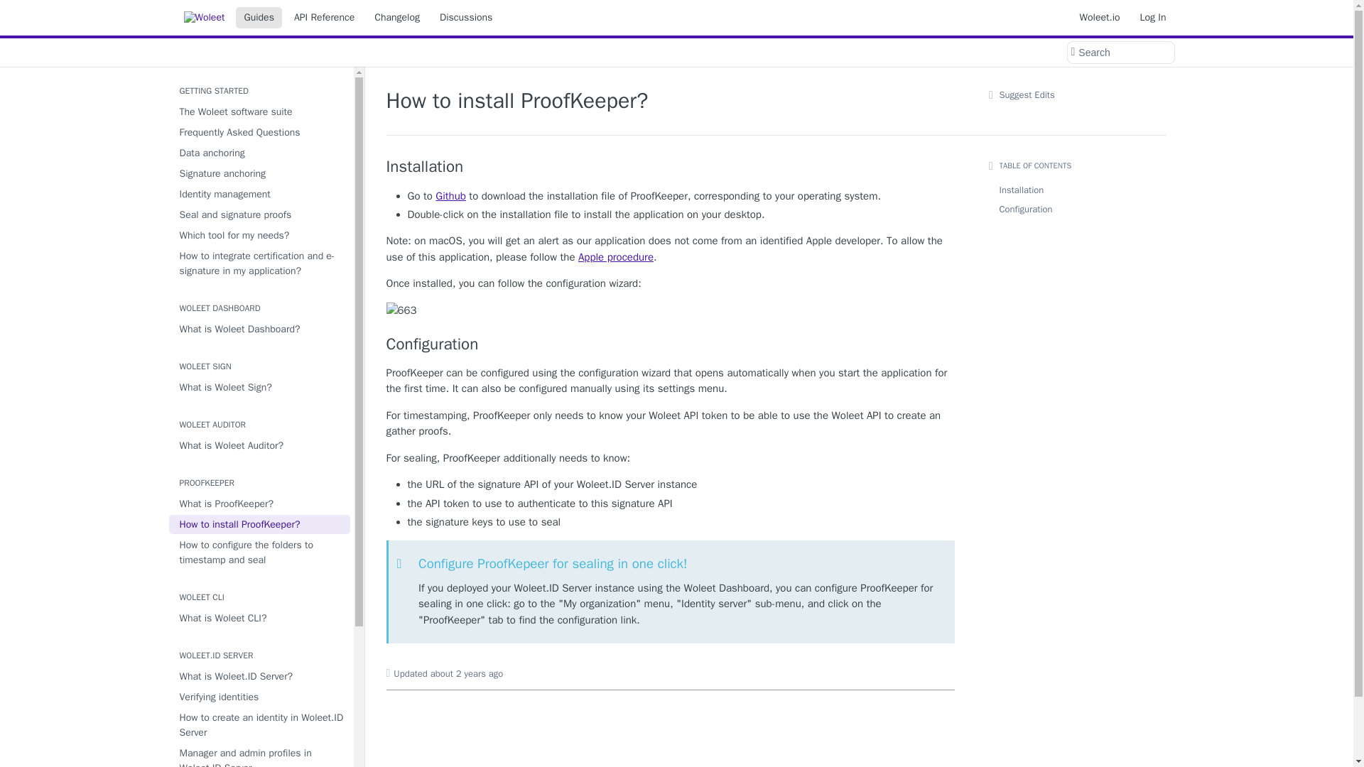  Describe the element at coordinates (1120, 53) in the screenshot. I see `Search` at that location.